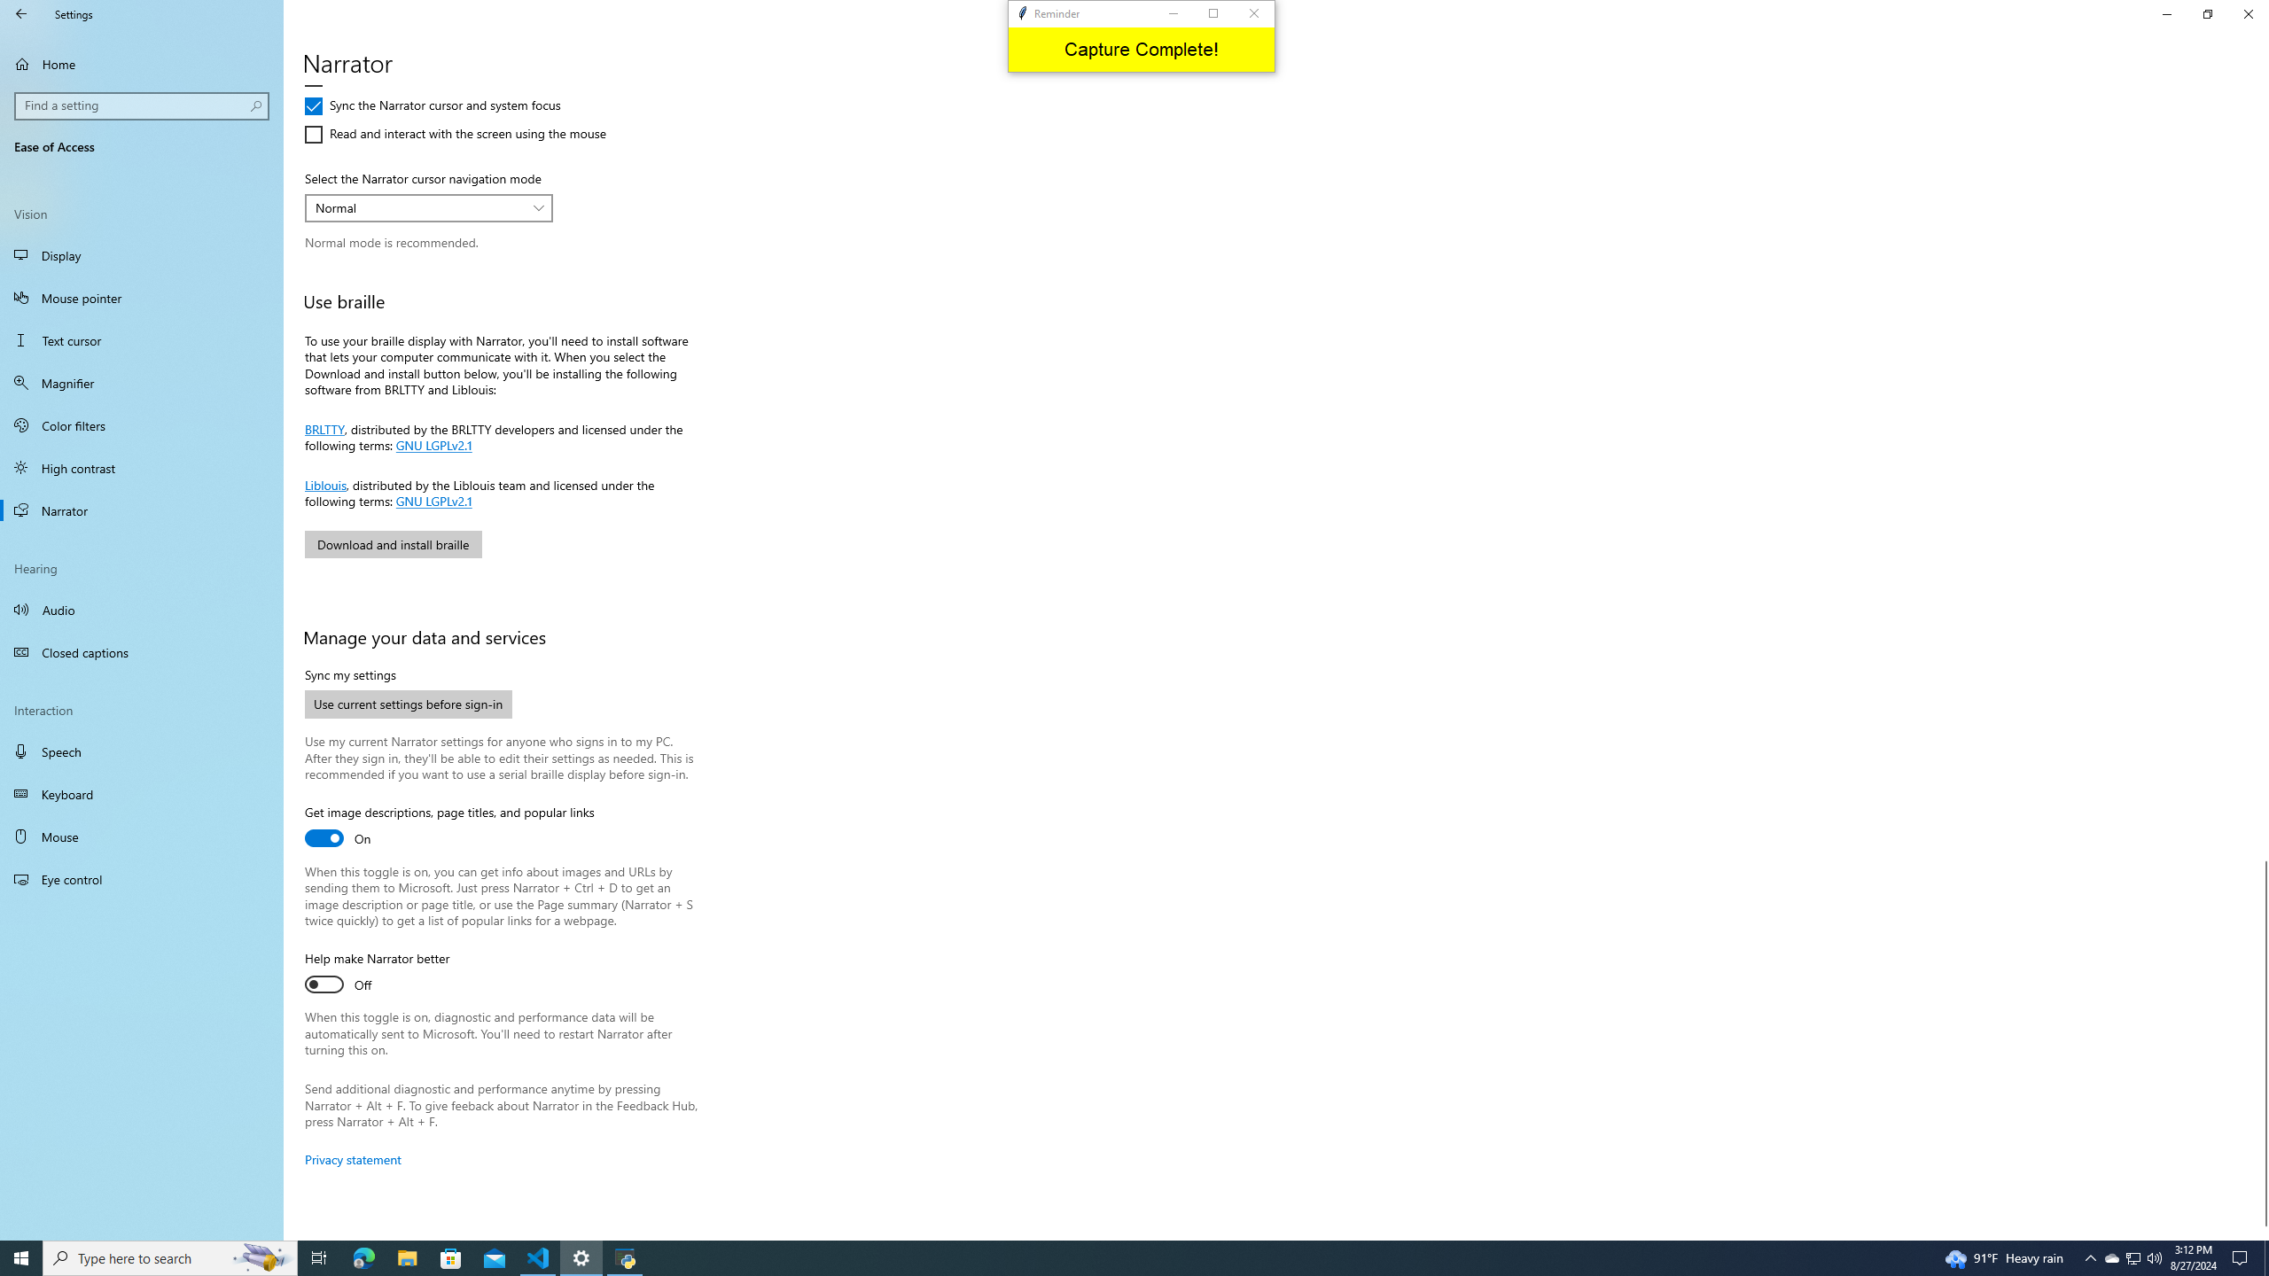  What do you see at coordinates (21, 14) in the screenshot?
I see `Back` at bounding box center [21, 14].